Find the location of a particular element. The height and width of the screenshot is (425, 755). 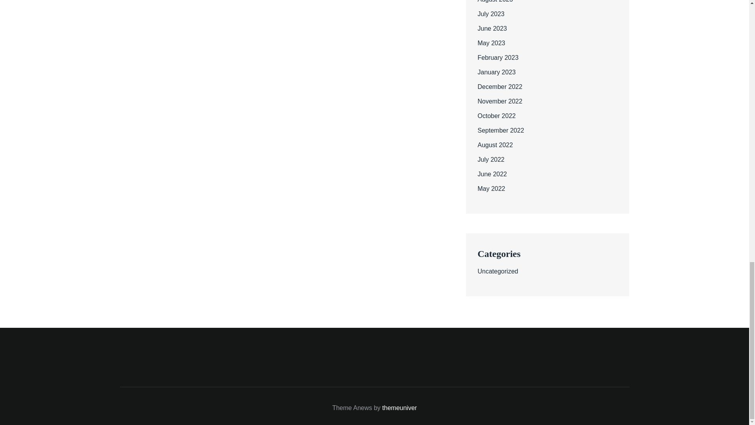

July 2023 is located at coordinates (491, 14).